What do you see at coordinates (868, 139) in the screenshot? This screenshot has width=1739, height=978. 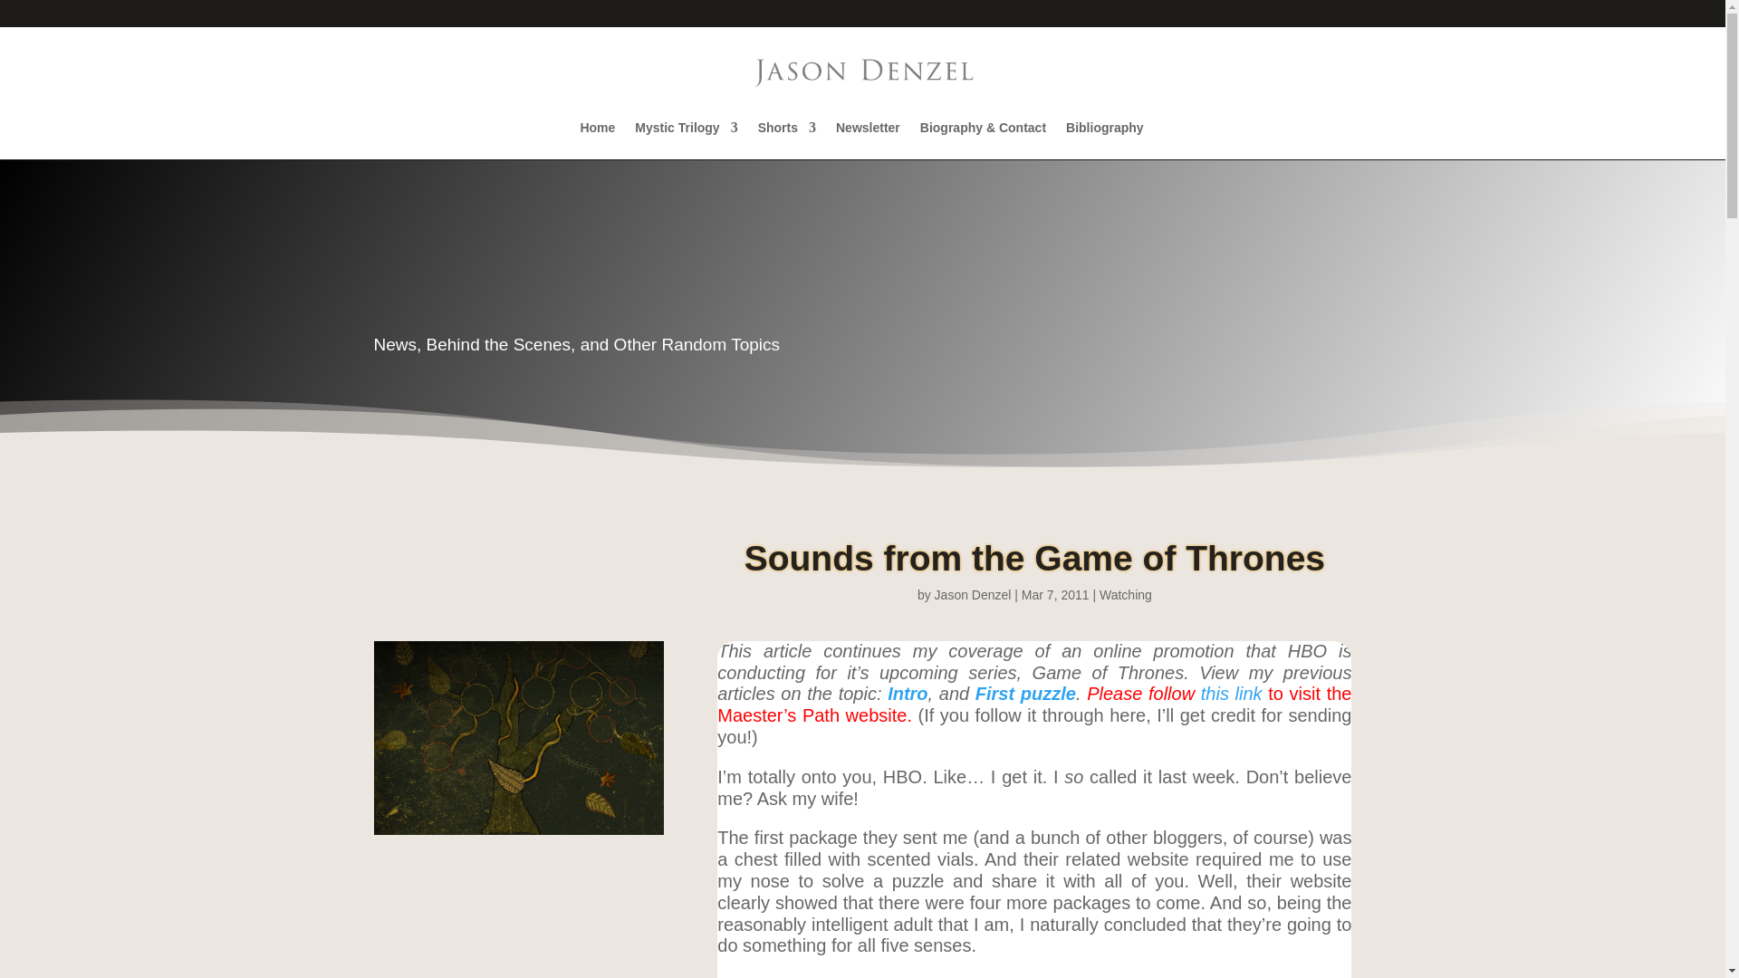 I see `Newsletter` at bounding box center [868, 139].